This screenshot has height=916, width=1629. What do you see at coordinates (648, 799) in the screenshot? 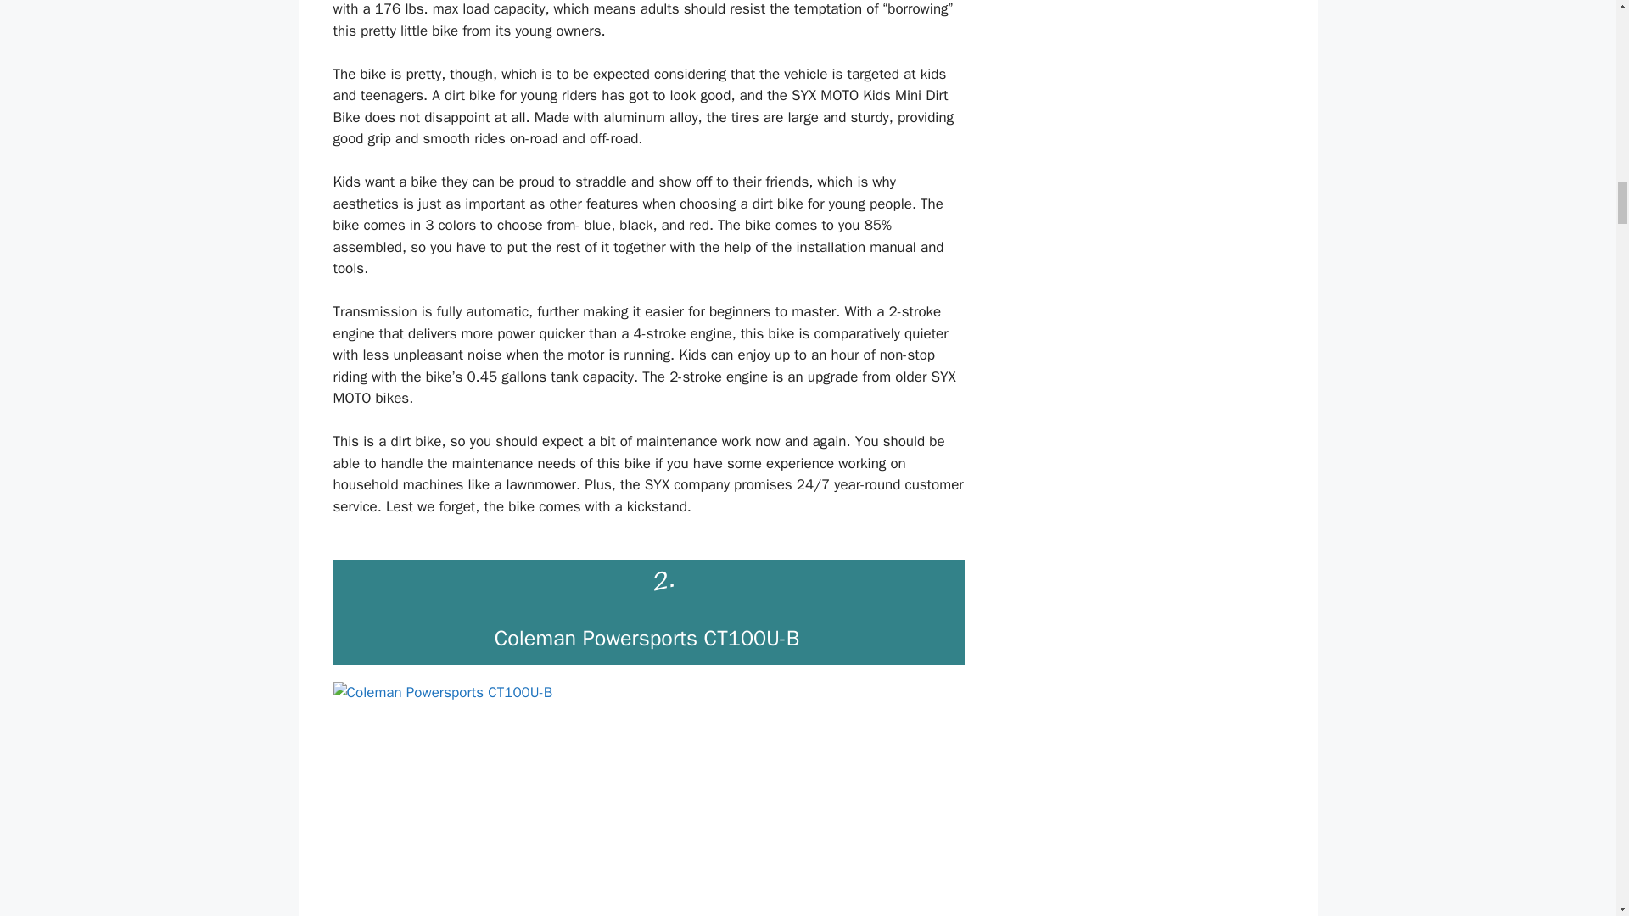
I see `Coleman Powersports CT100U-B` at bounding box center [648, 799].